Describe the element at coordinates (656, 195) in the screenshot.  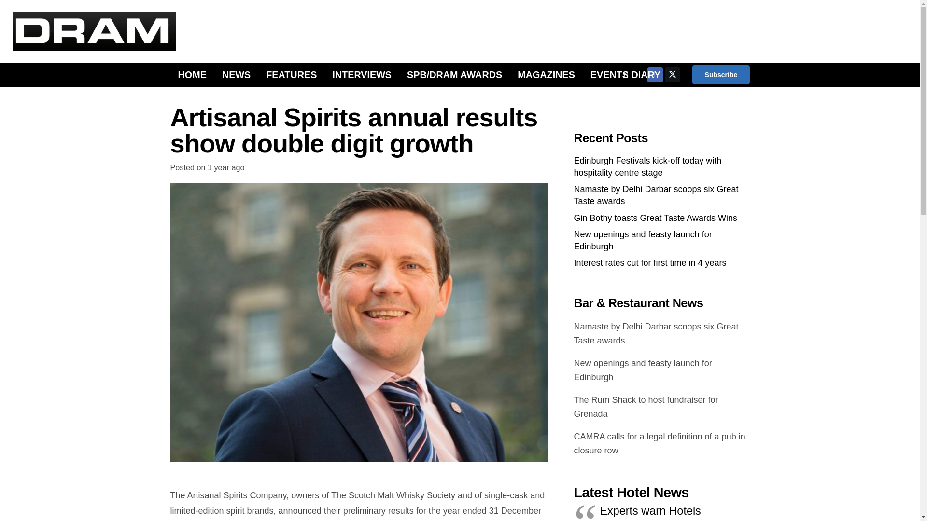
I see `Namaste by Delhi Darbar scoops six Great Taste awards` at that location.